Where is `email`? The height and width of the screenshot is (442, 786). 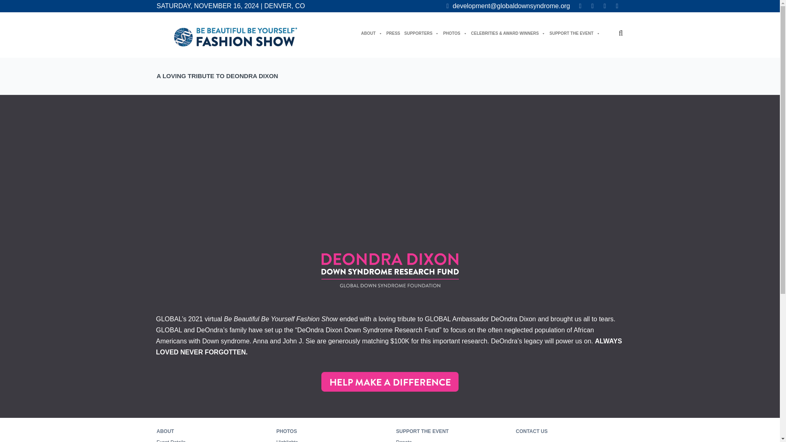
email is located at coordinates (508, 6).